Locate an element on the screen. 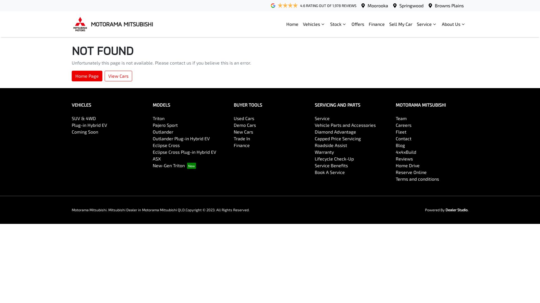  Eclipse Cross Plug-in Hybrid EV is located at coordinates (184, 152).